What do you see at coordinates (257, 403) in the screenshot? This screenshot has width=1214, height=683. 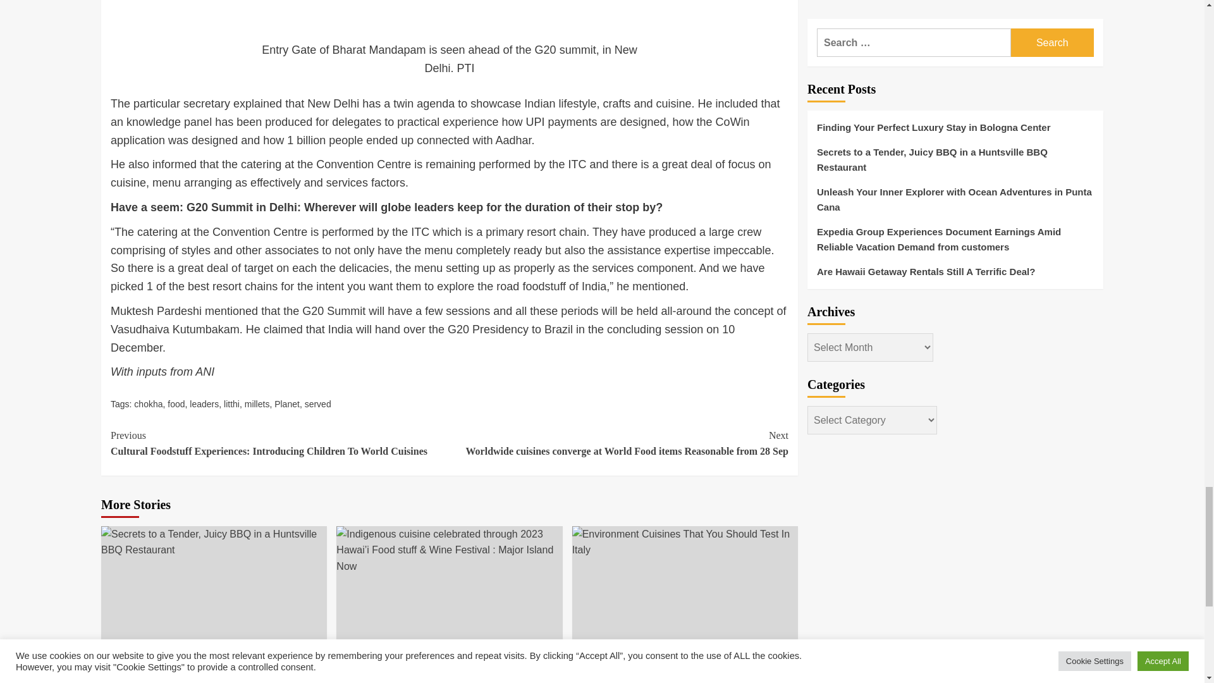 I see `millets` at bounding box center [257, 403].